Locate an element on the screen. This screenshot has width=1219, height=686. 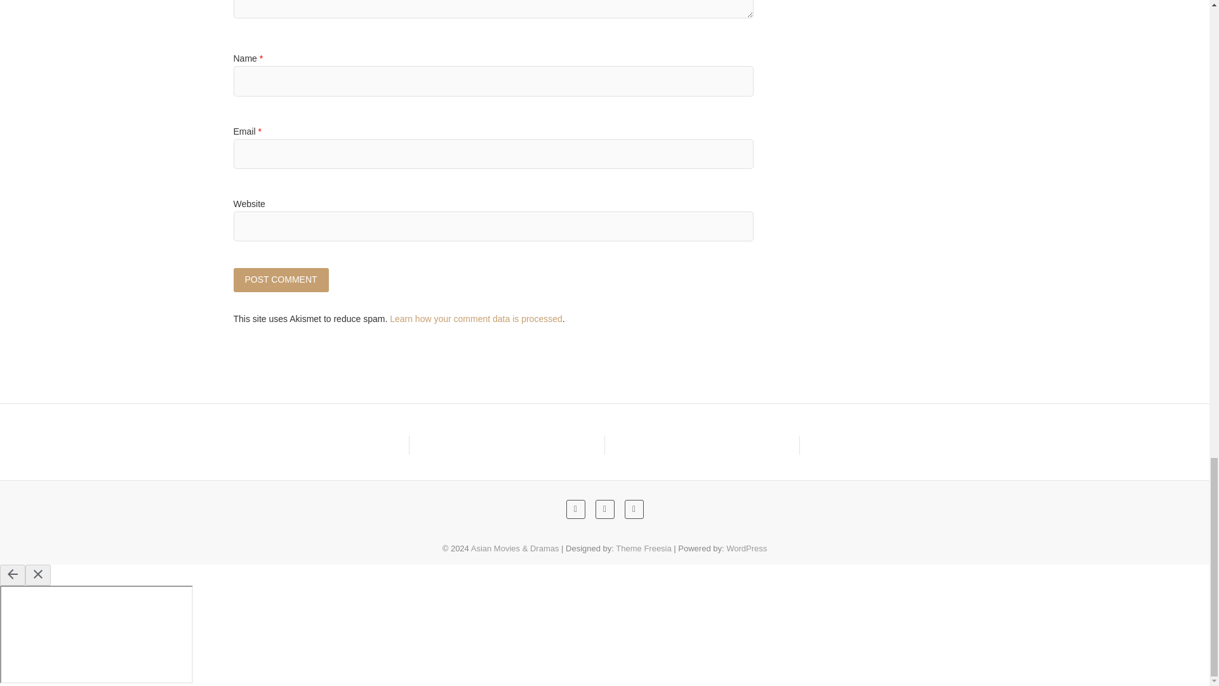
Learn how your comment data is processed is located at coordinates (476, 318).